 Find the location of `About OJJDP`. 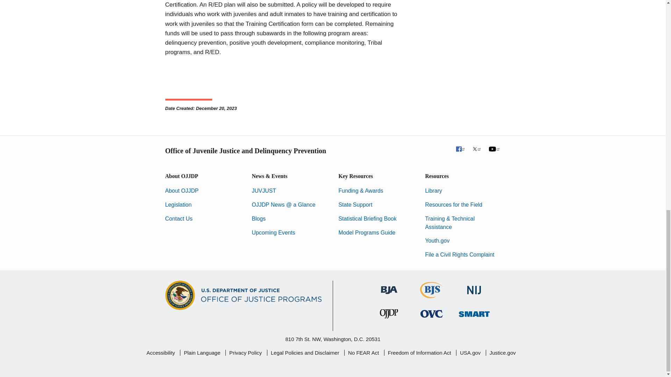

About OJJDP is located at coordinates (182, 191).